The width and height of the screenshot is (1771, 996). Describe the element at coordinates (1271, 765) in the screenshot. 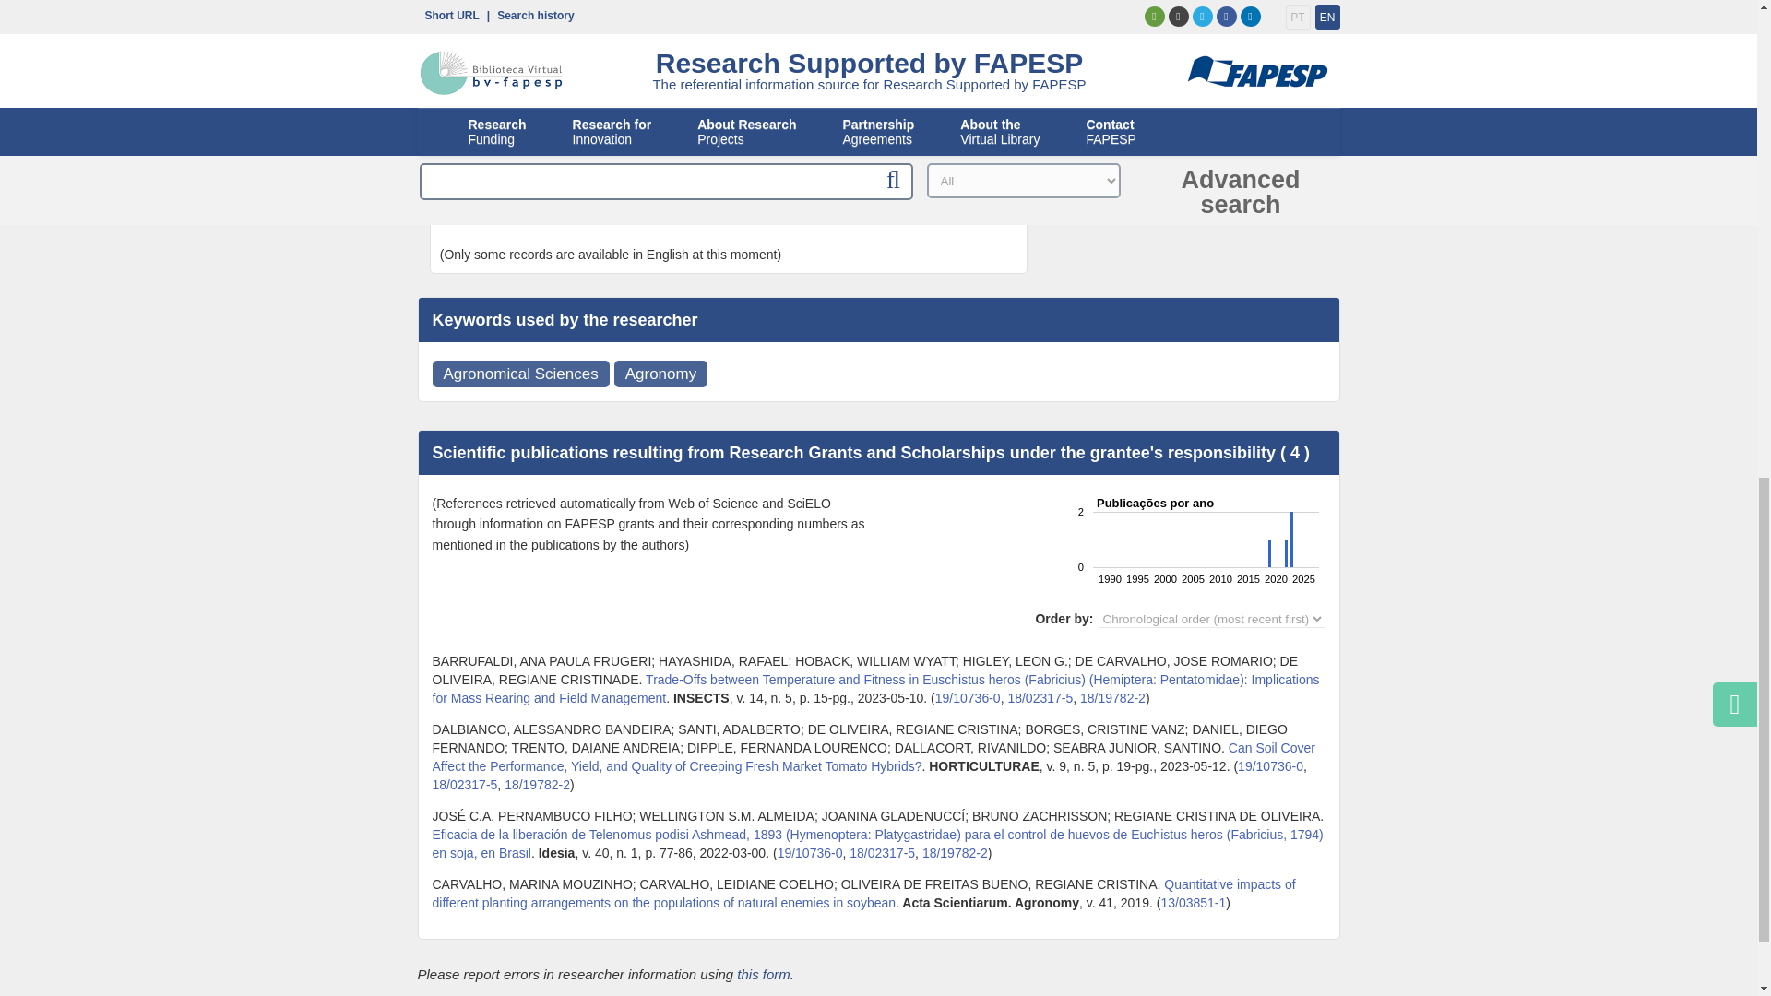

I see `Number of FAPESP process` at that location.